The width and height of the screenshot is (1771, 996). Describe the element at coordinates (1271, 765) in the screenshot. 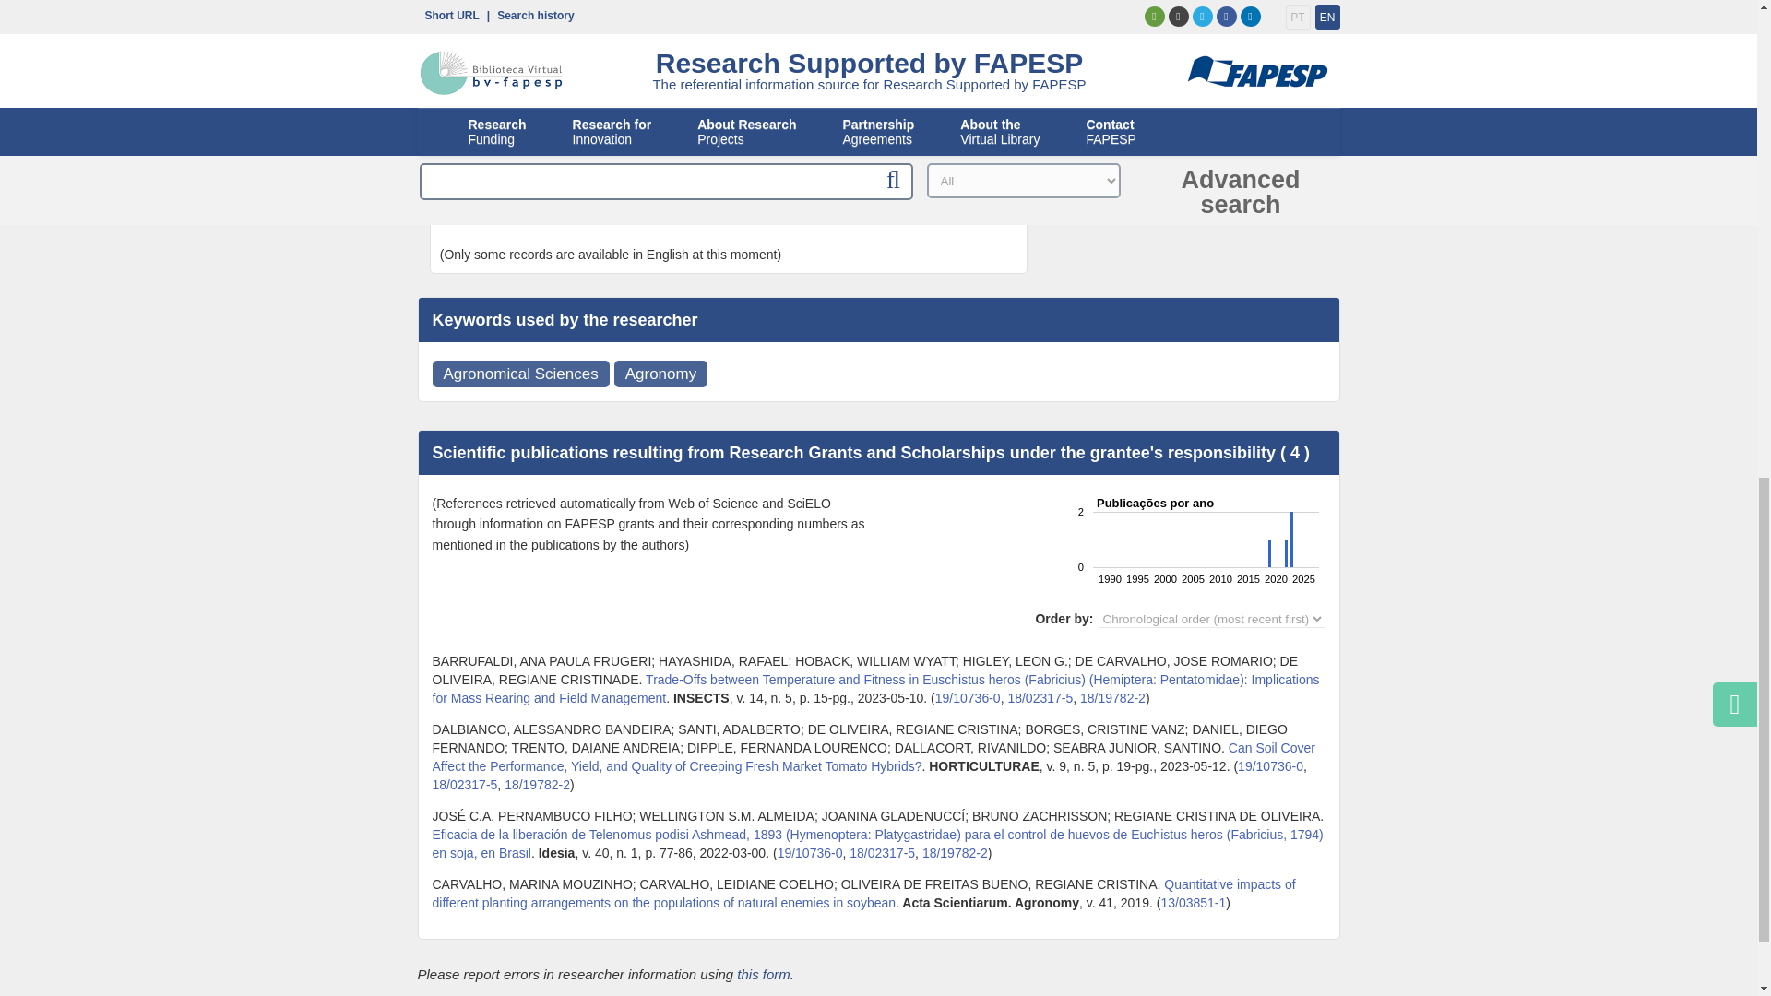

I see `Number of FAPESP process` at that location.